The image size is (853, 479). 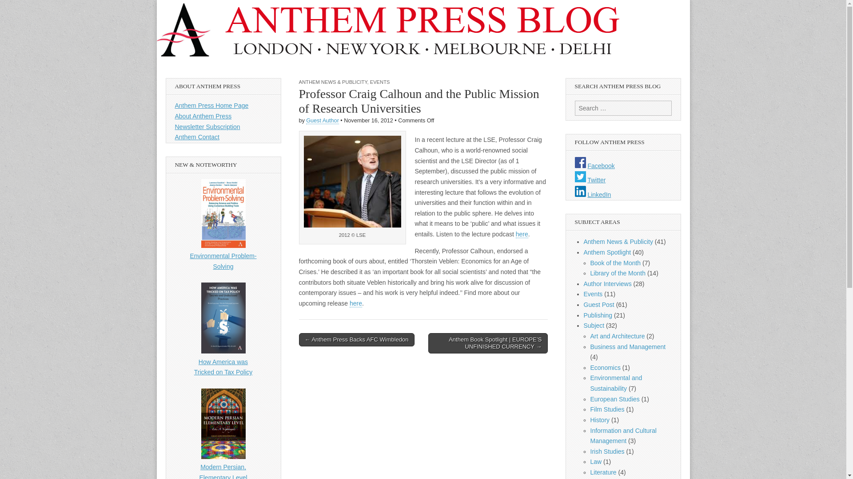 What do you see at coordinates (203, 116) in the screenshot?
I see `About Anthem Press` at bounding box center [203, 116].